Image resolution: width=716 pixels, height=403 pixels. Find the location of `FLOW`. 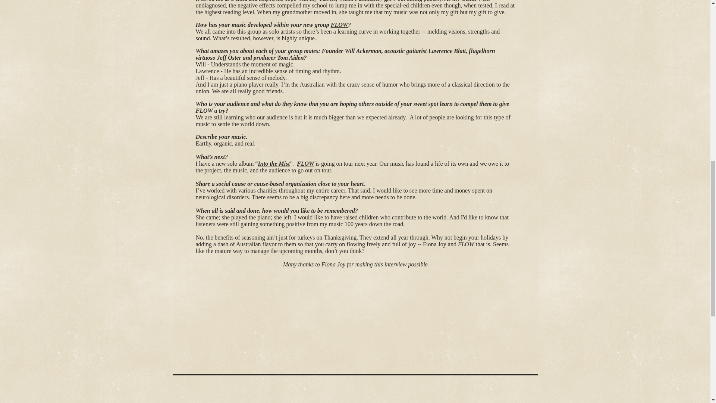

FLOW is located at coordinates (339, 25).